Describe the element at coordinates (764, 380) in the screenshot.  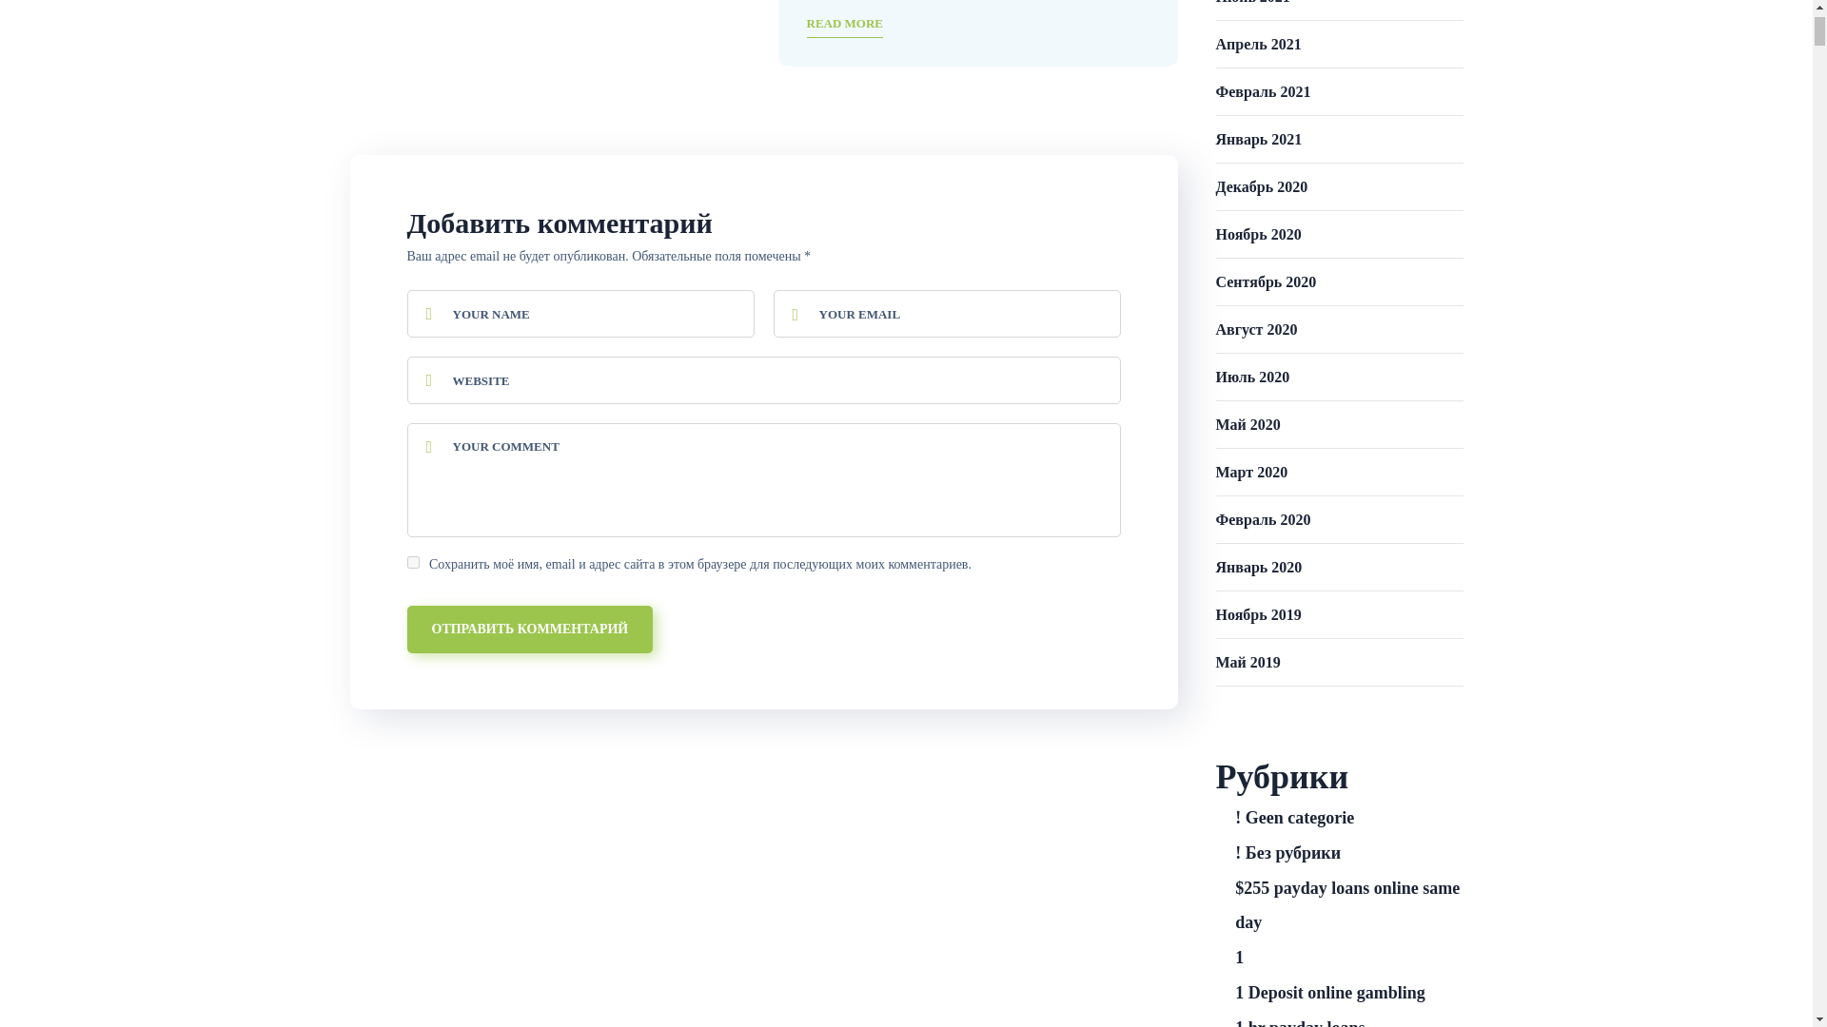
I see `WEBSITE` at that location.